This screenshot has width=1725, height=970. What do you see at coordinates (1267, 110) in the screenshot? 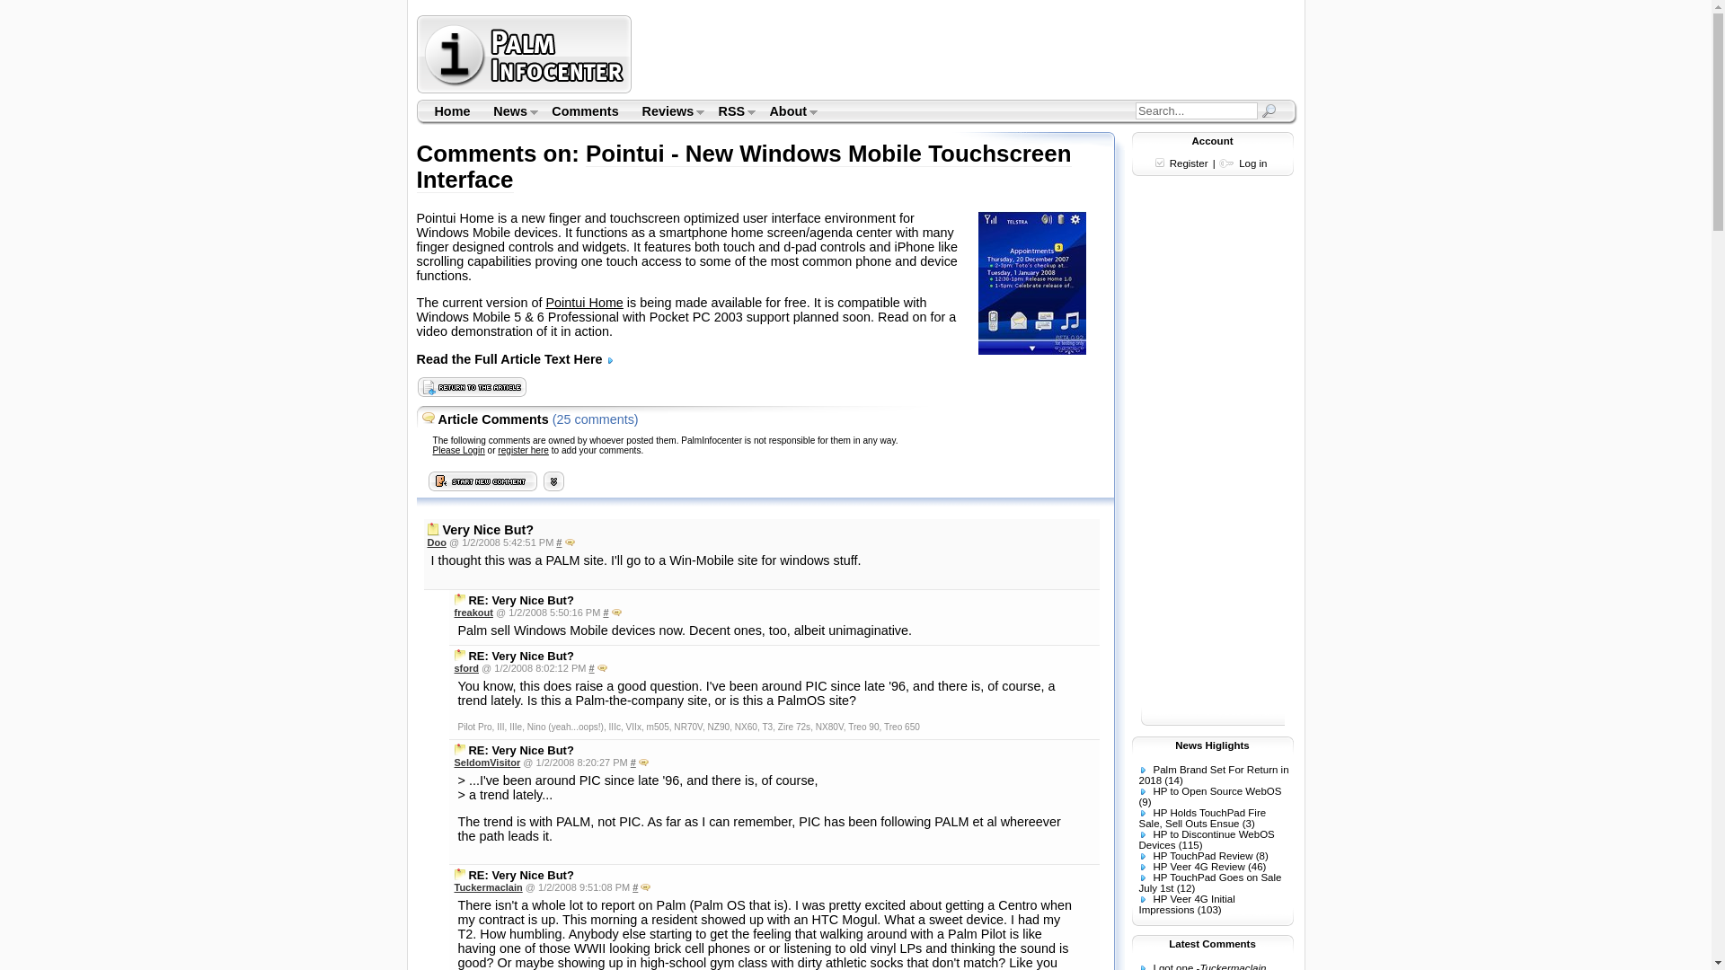
I see `Go` at bounding box center [1267, 110].